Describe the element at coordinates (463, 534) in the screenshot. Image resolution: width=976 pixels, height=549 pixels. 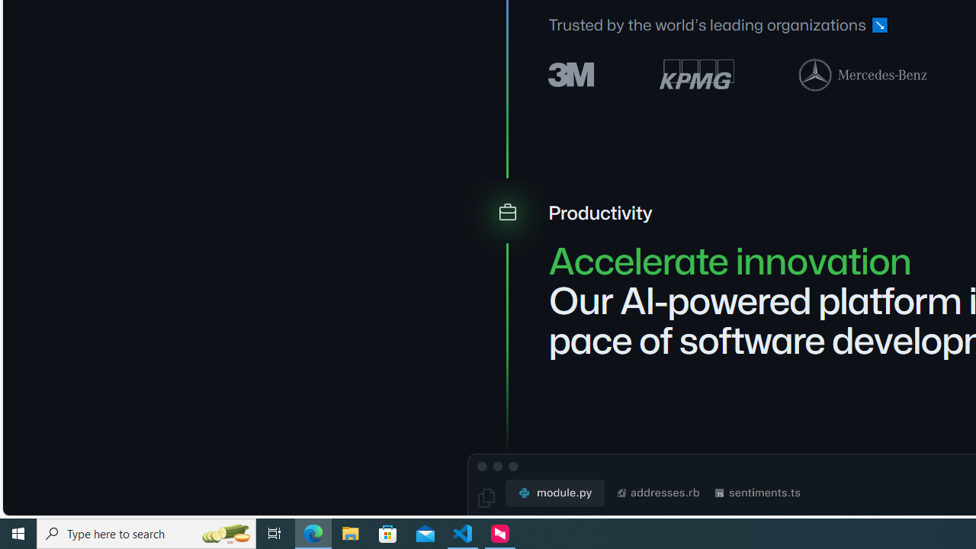
I see `Visual Studio Code - 1 running window` at that location.